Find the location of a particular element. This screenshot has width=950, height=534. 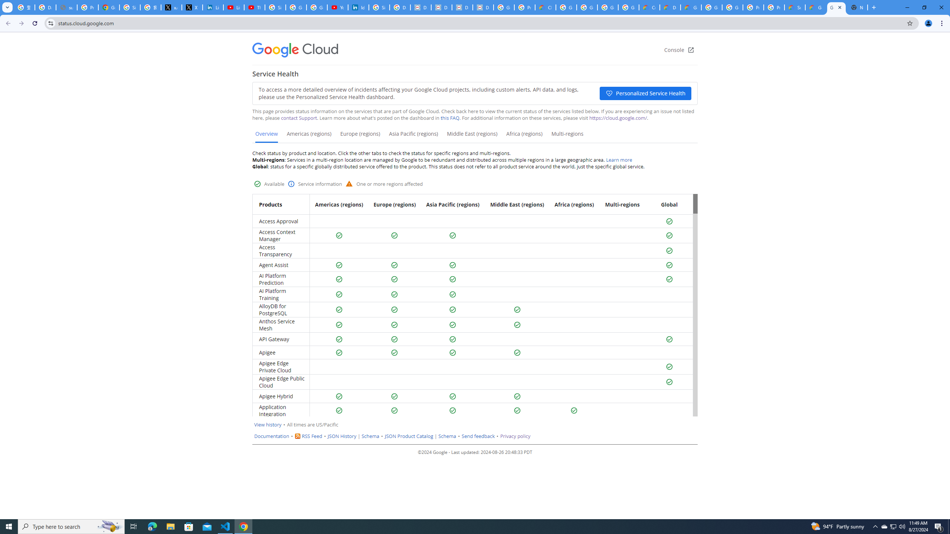

Send feedback is located at coordinates (478, 436).